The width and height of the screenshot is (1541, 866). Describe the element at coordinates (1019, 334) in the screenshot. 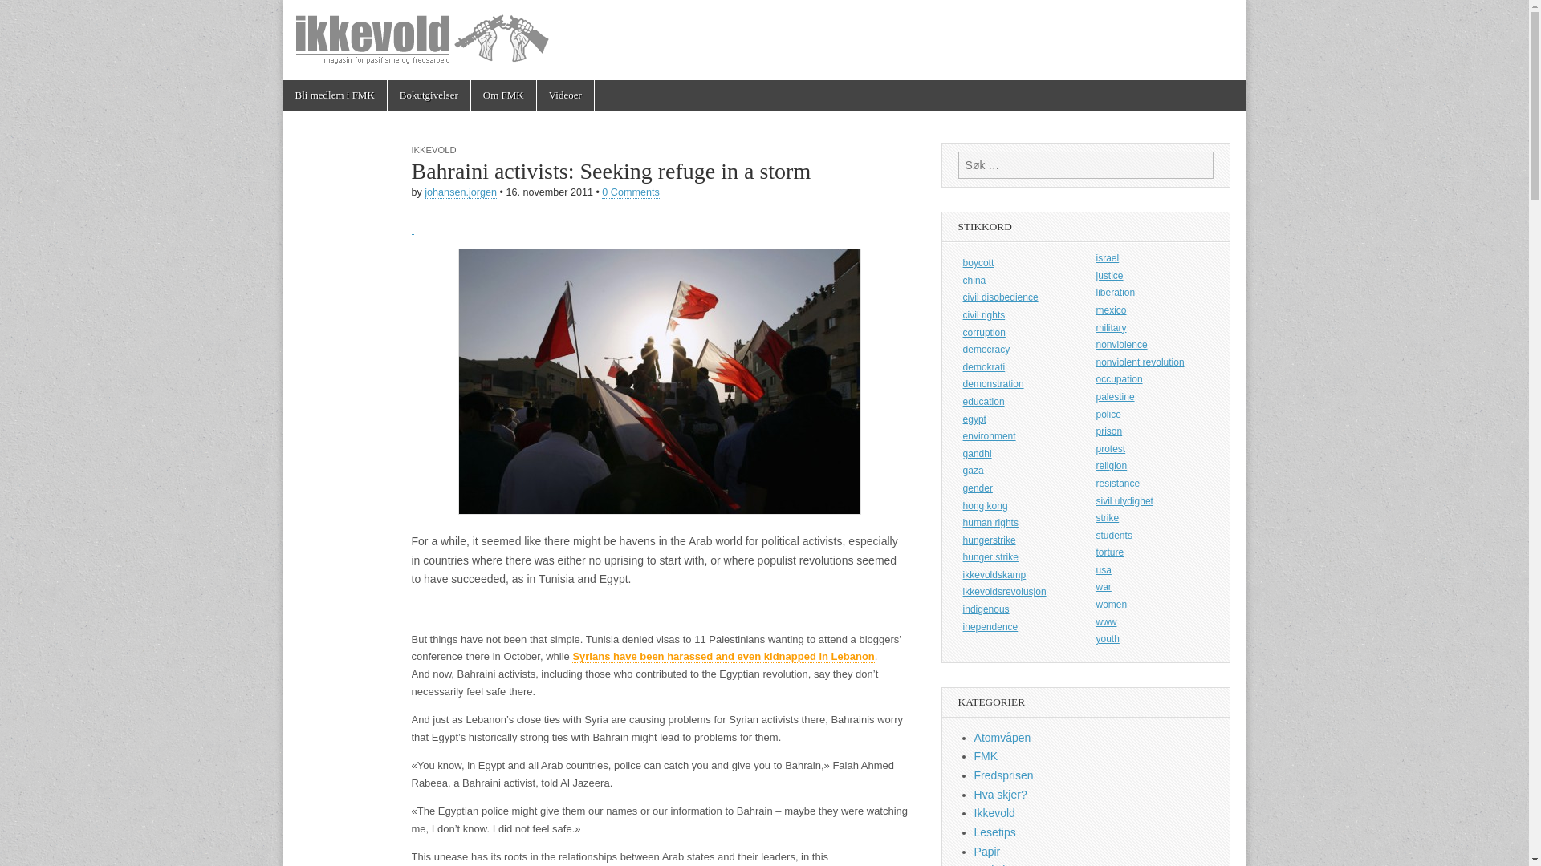

I see `corruption` at that location.